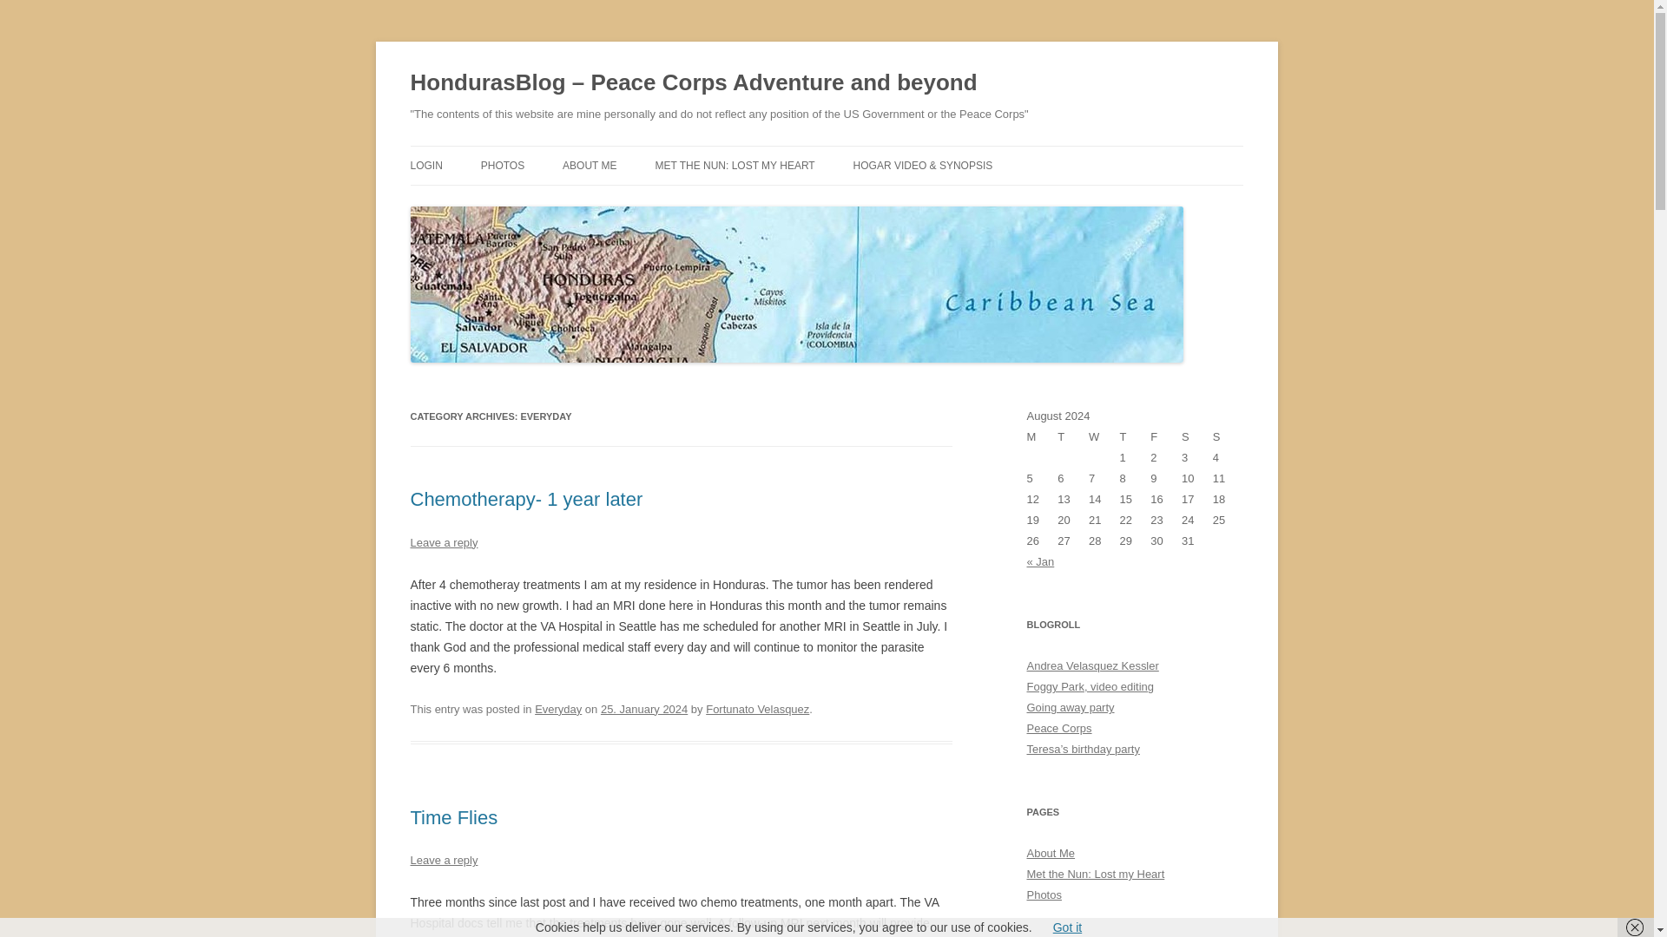 Image resolution: width=1667 pixels, height=937 pixels. I want to click on View all posts by Fortunato Velasquez, so click(757, 710).